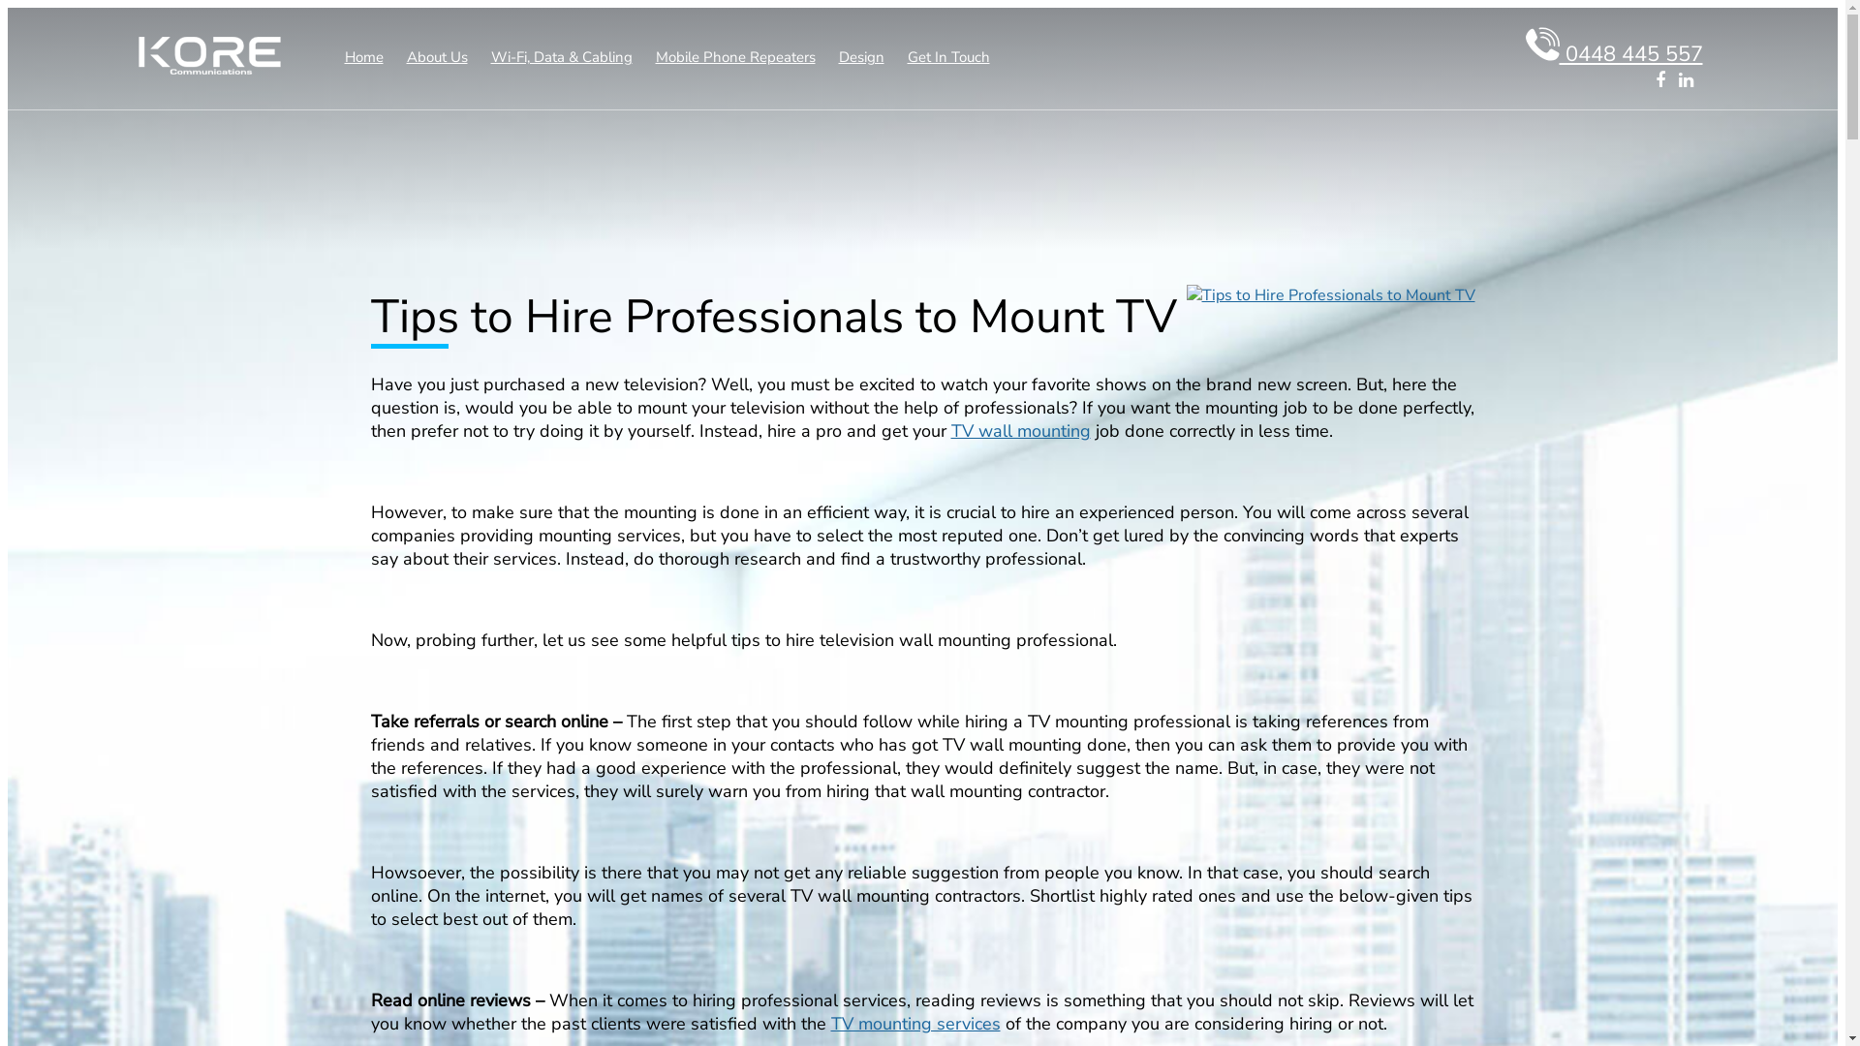  Describe the element at coordinates (916, 1024) in the screenshot. I see `TV mounting services` at that location.